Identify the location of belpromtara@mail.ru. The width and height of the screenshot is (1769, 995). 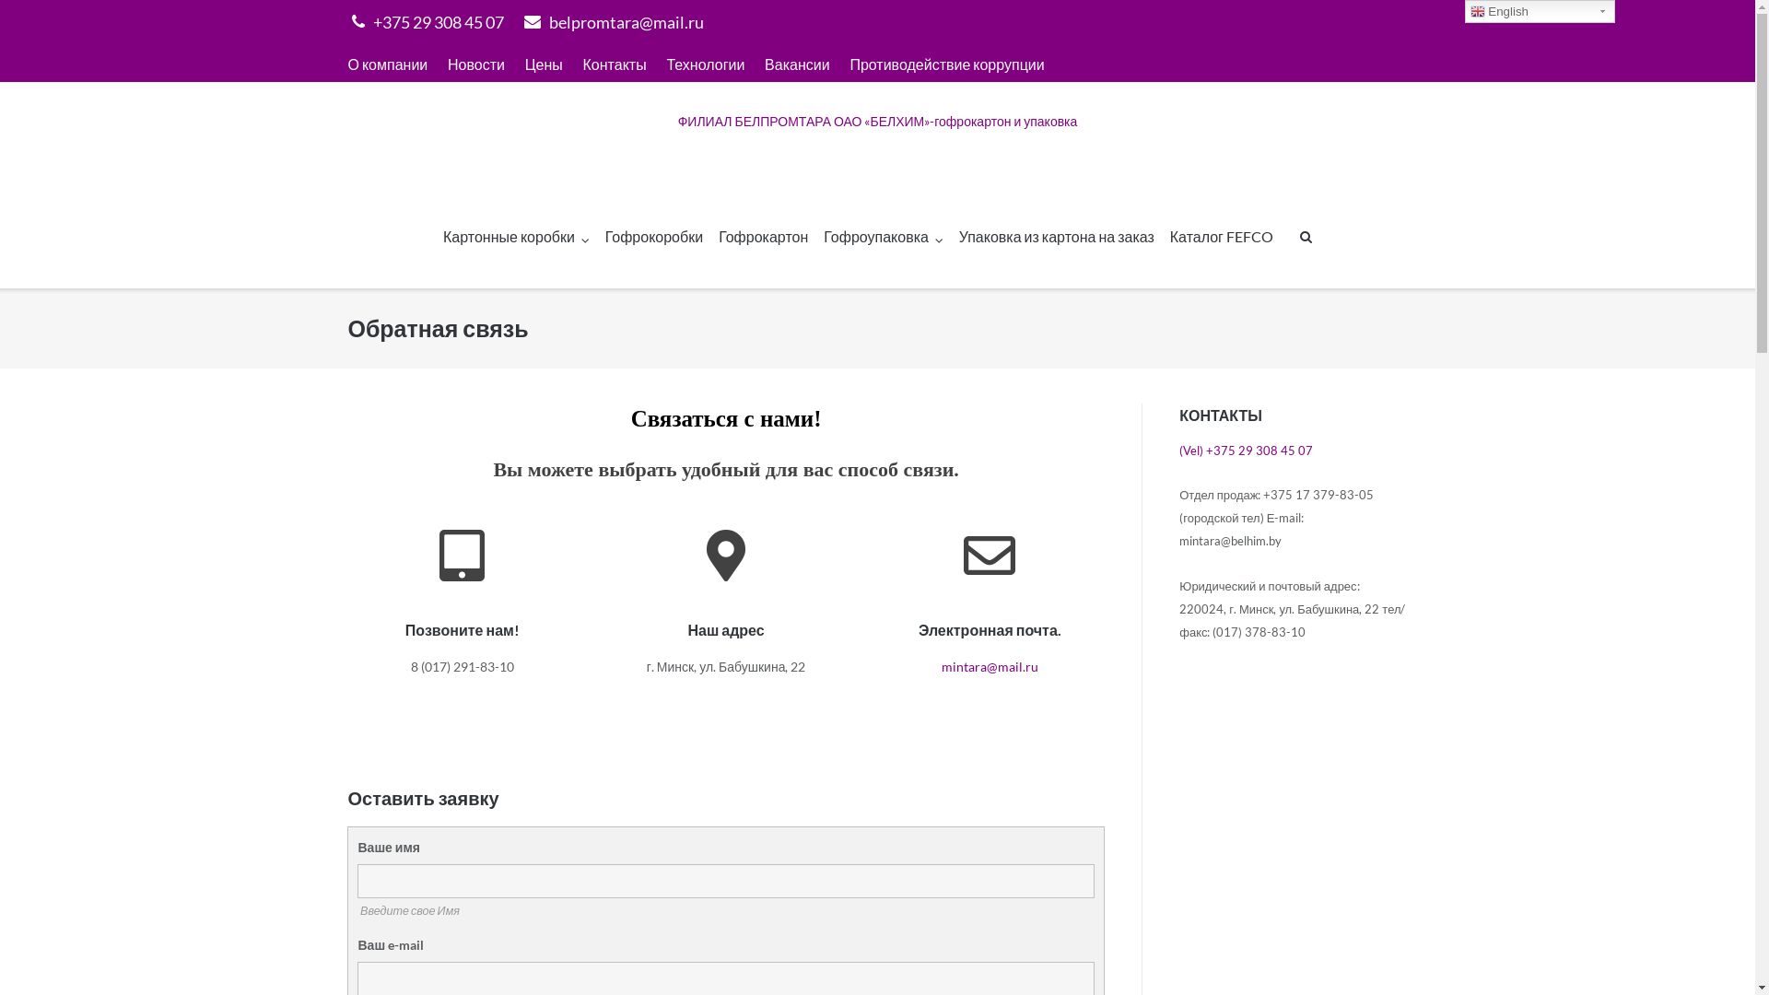
(614, 22).